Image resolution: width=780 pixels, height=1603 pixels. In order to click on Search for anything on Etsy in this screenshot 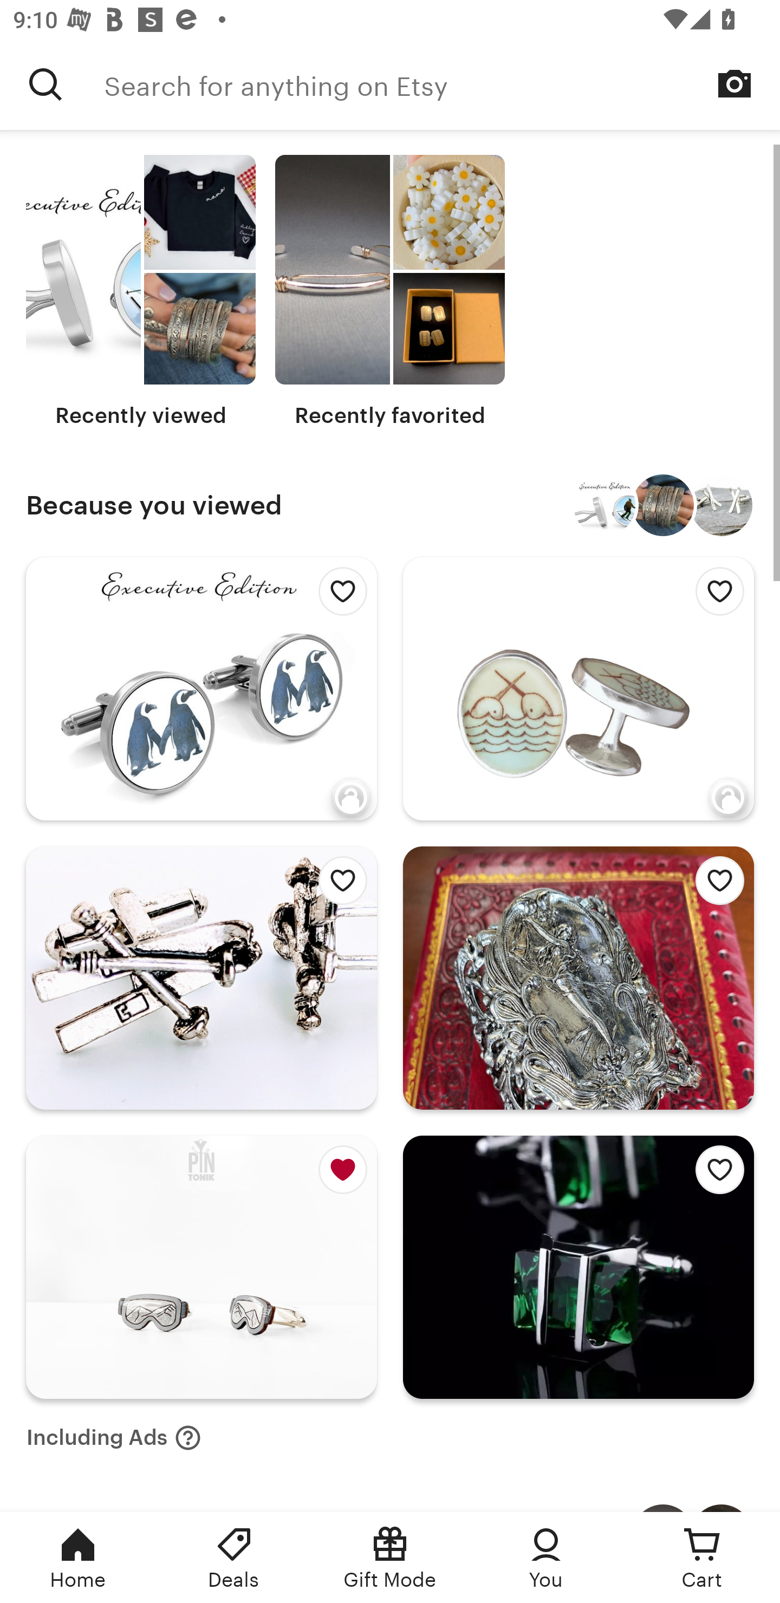, I will do `click(45, 84)`.